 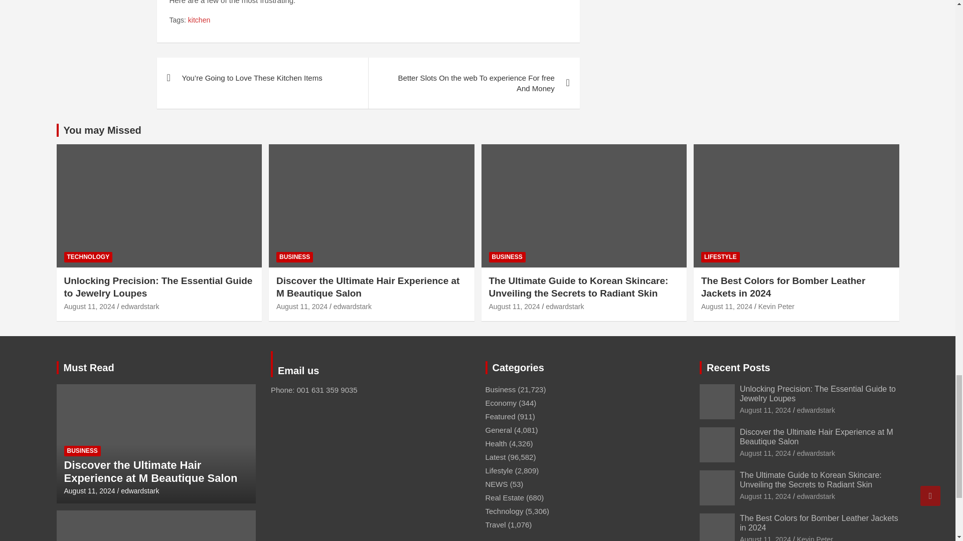 What do you see at coordinates (765, 410) in the screenshot?
I see `Unlocking Precision: The Essential Guide to Jewelry Loupes` at bounding box center [765, 410].